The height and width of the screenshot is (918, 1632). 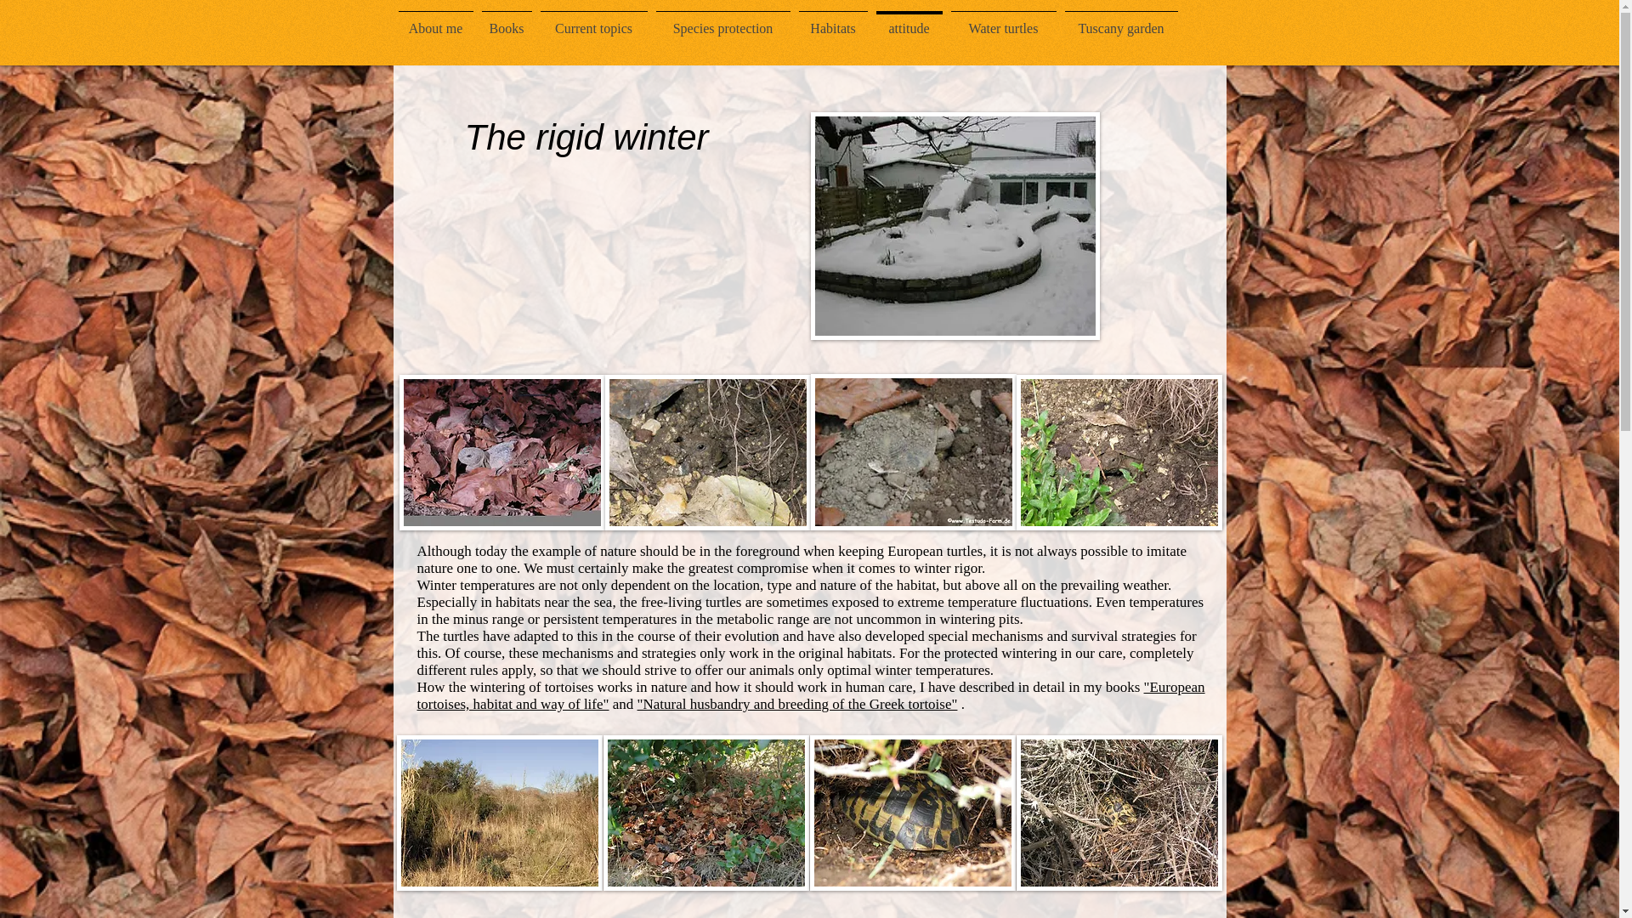 I want to click on Species protection, so click(x=722, y=20).